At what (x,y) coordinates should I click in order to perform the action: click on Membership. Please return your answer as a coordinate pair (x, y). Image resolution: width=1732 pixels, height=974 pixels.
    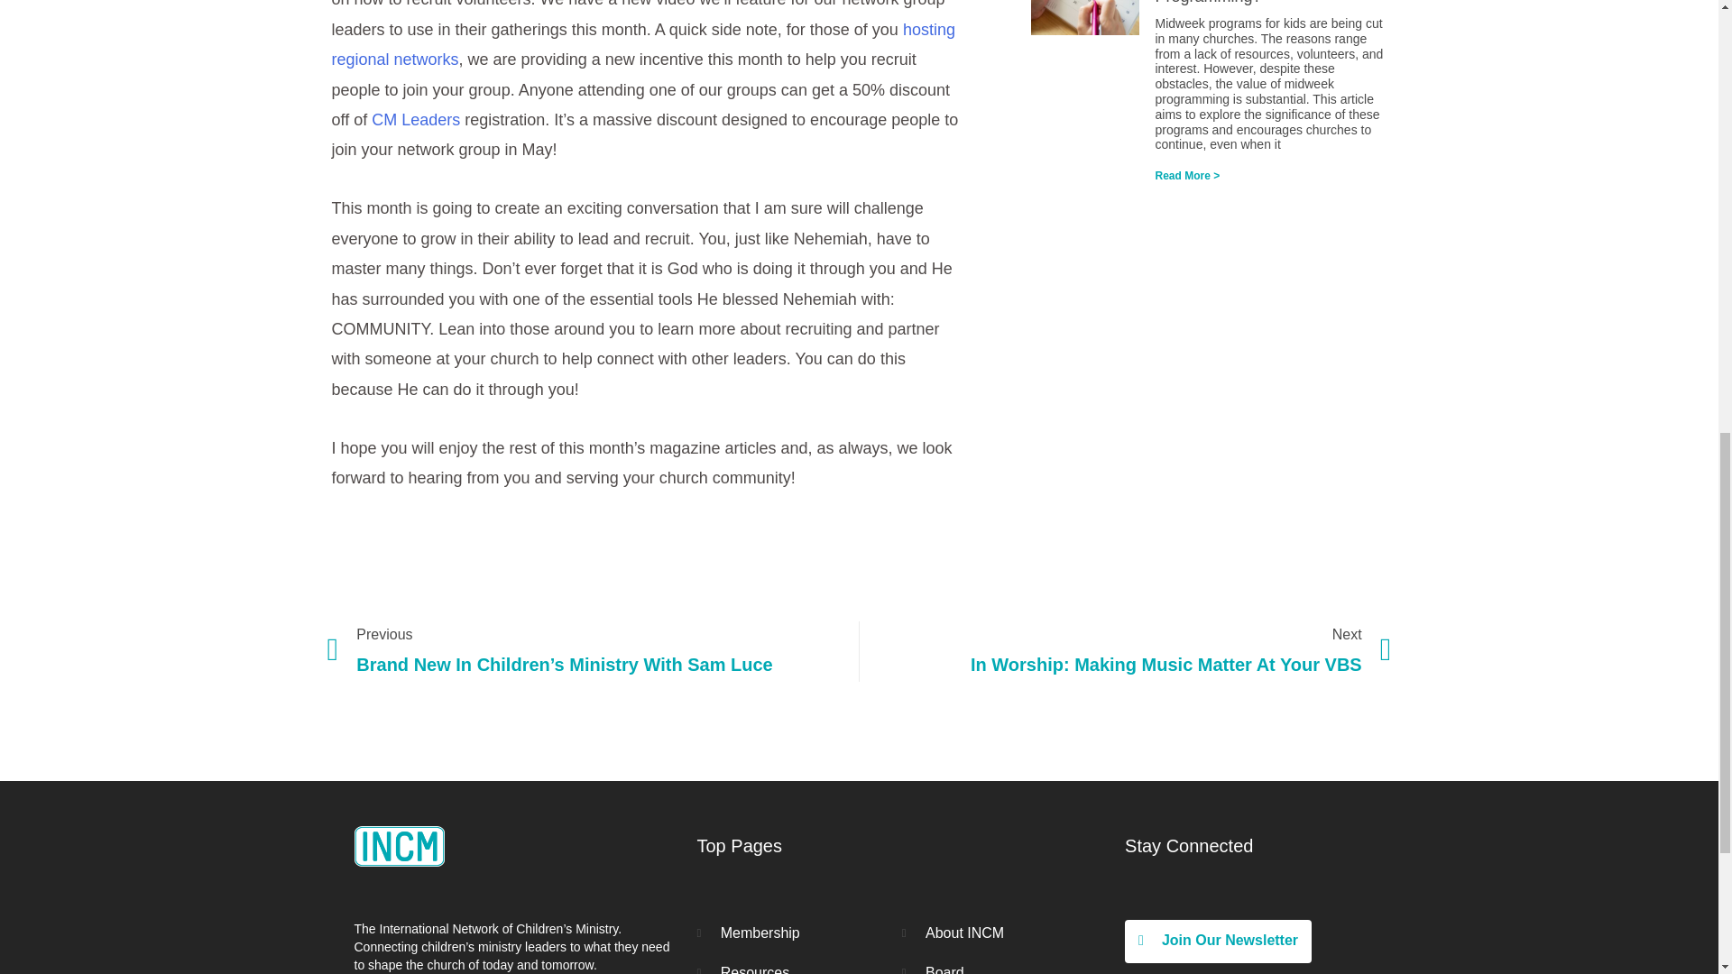
    Looking at the image, I should click on (797, 933).